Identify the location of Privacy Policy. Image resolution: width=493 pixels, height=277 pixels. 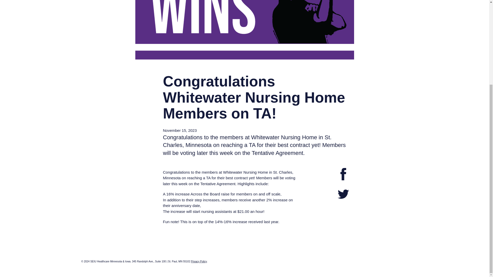
(199, 261).